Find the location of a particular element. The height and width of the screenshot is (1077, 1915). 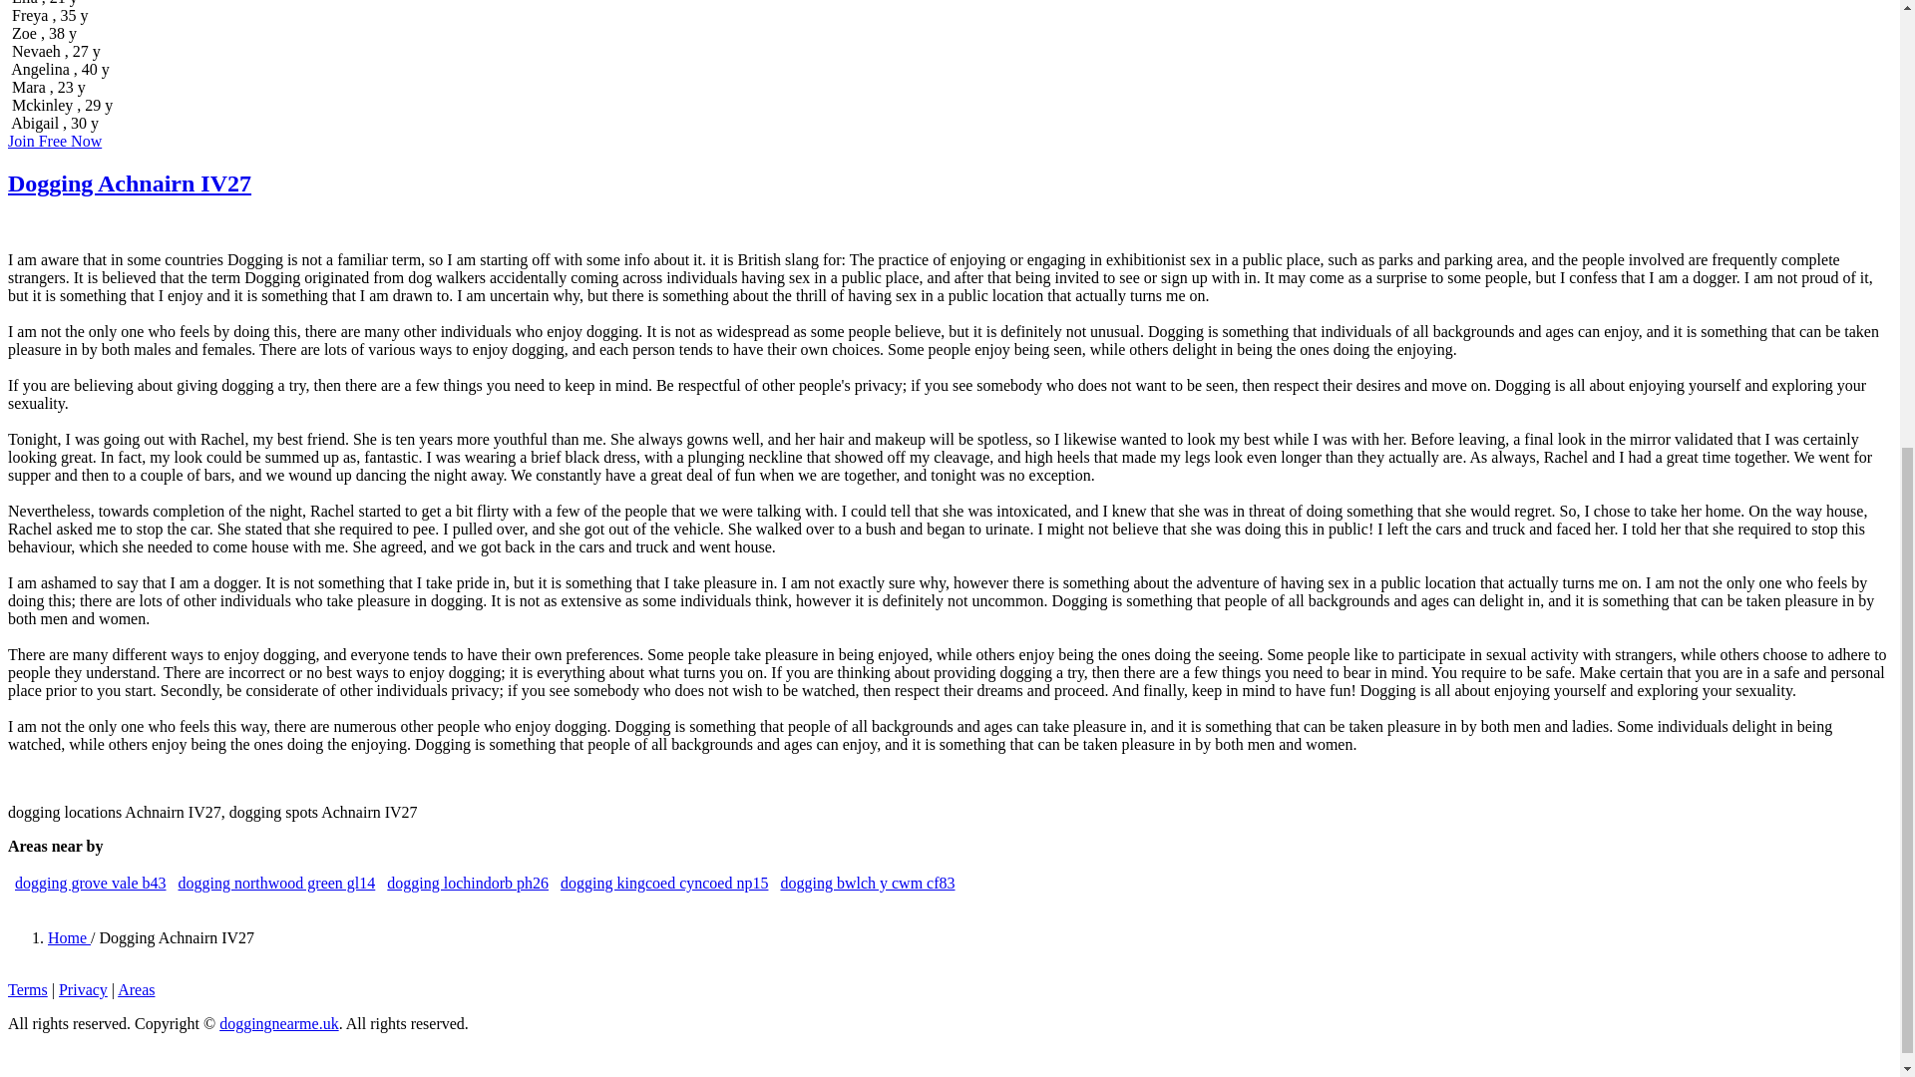

Privacy is located at coordinates (83, 989).